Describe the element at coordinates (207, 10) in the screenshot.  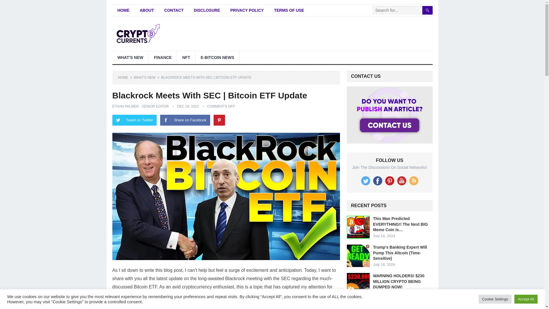
I see `DISCLOSURE` at that location.